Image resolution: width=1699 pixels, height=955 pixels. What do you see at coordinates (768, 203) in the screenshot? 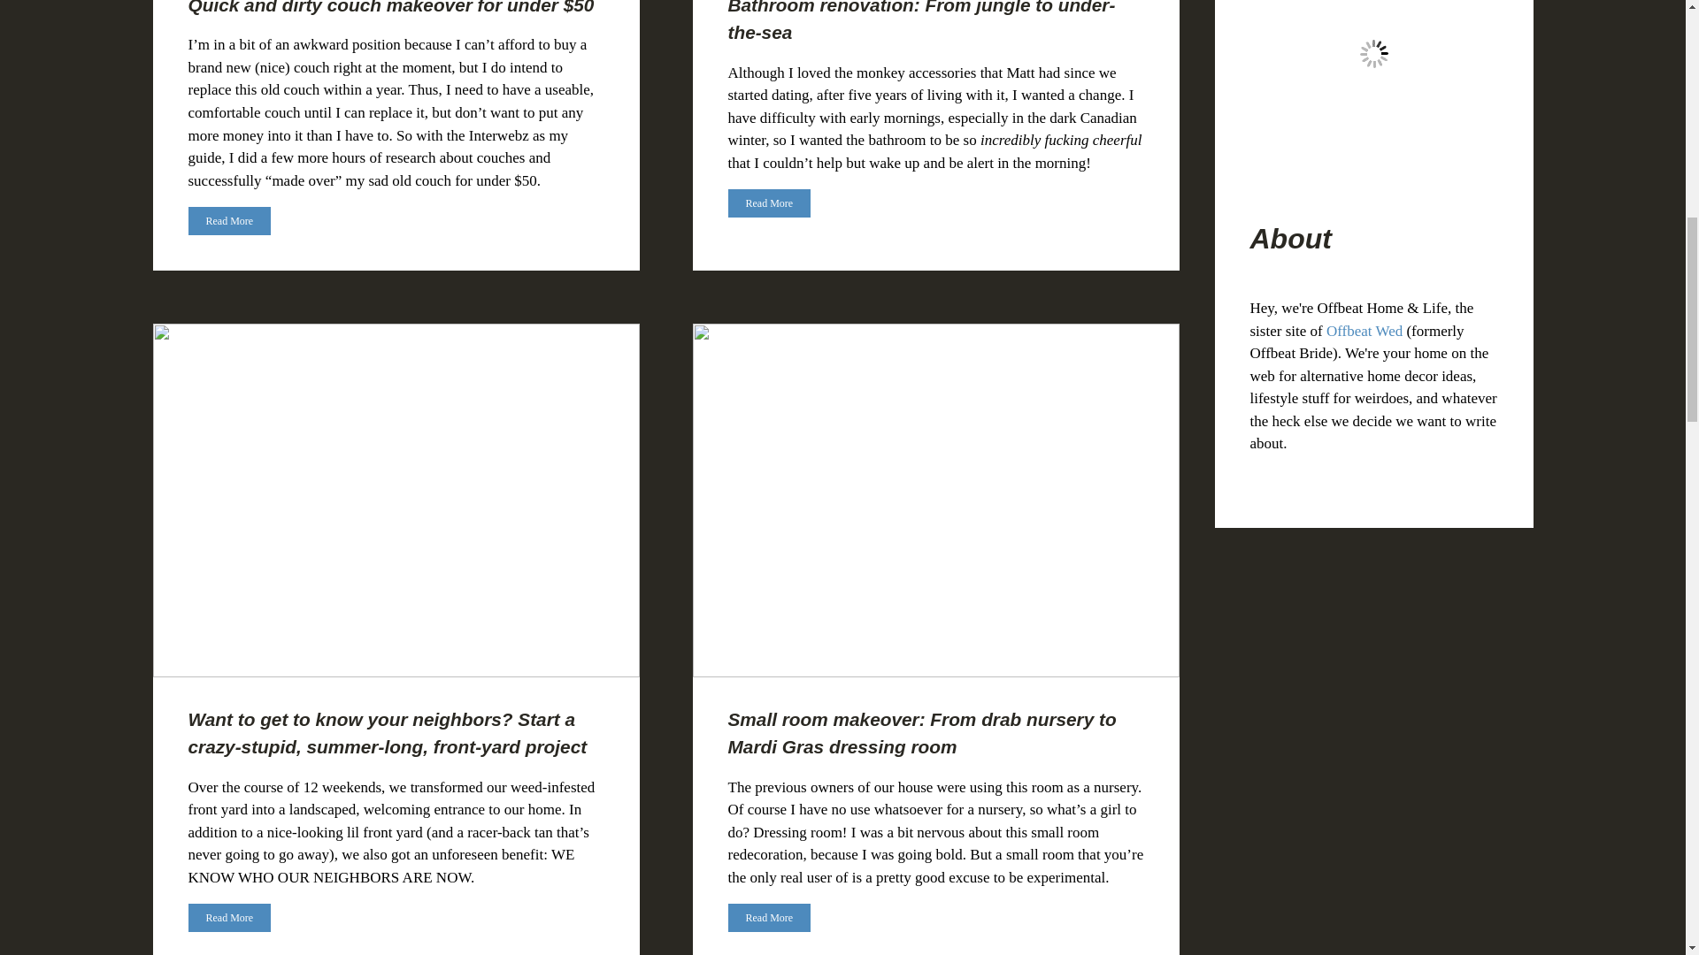
I see `Read More` at bounding box center [768, 203].